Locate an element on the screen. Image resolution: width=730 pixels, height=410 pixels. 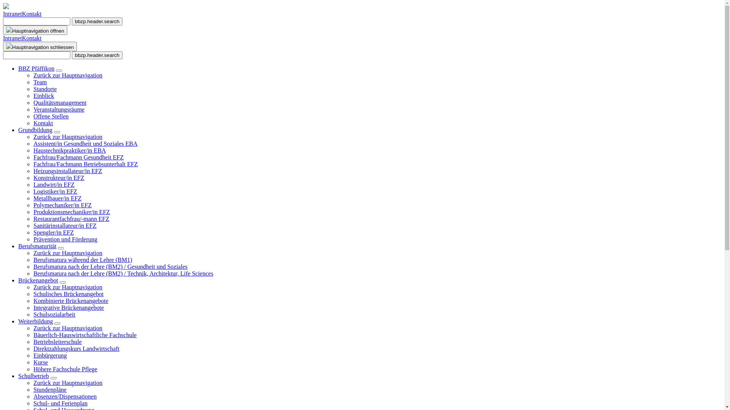
Konstrukteur/in EFZ is located at coordinates (59, 178).